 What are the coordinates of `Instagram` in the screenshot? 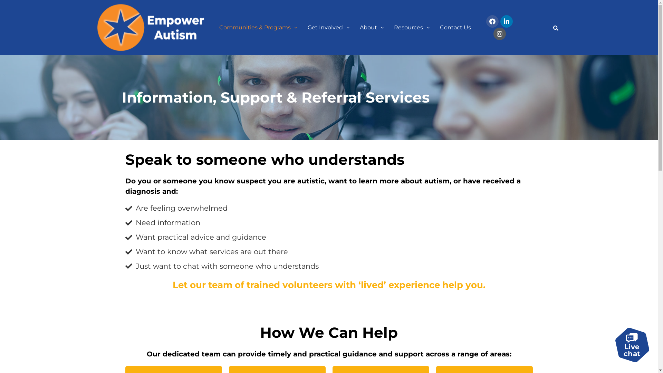 It's located at (500, 34).